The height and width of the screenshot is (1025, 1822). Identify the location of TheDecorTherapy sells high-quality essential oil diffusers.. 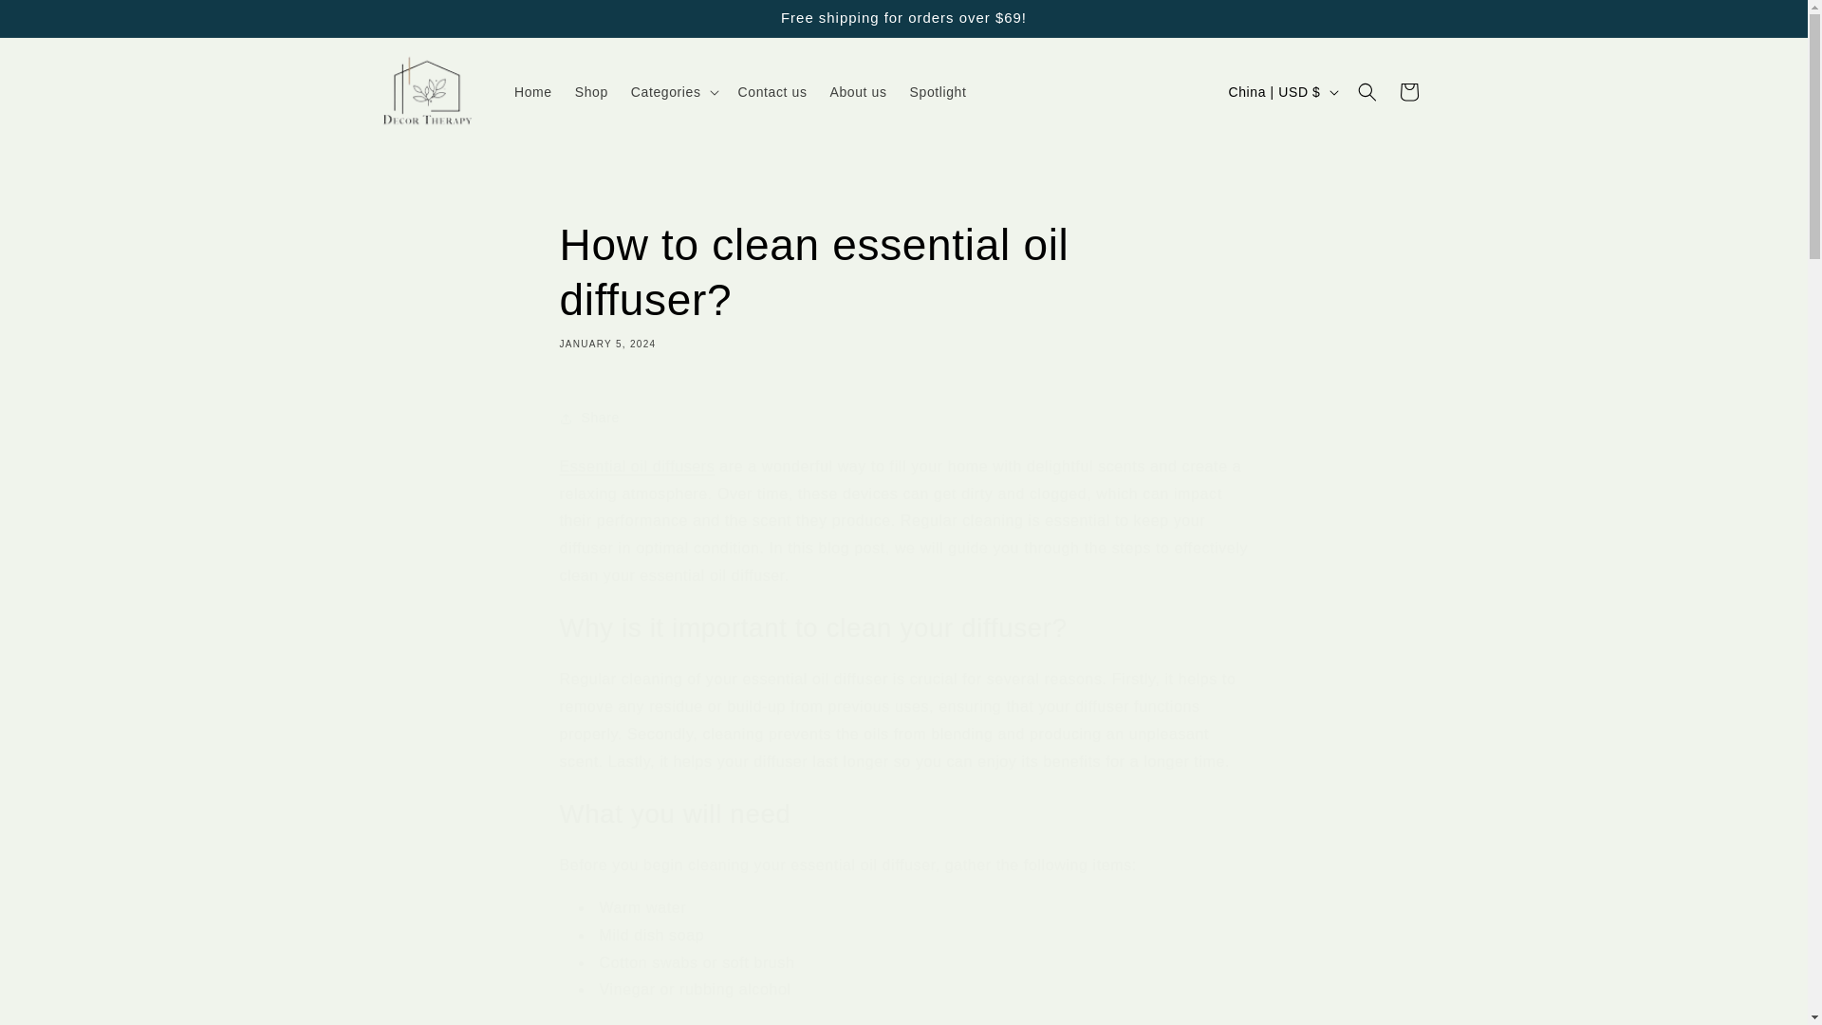
(903, 283).